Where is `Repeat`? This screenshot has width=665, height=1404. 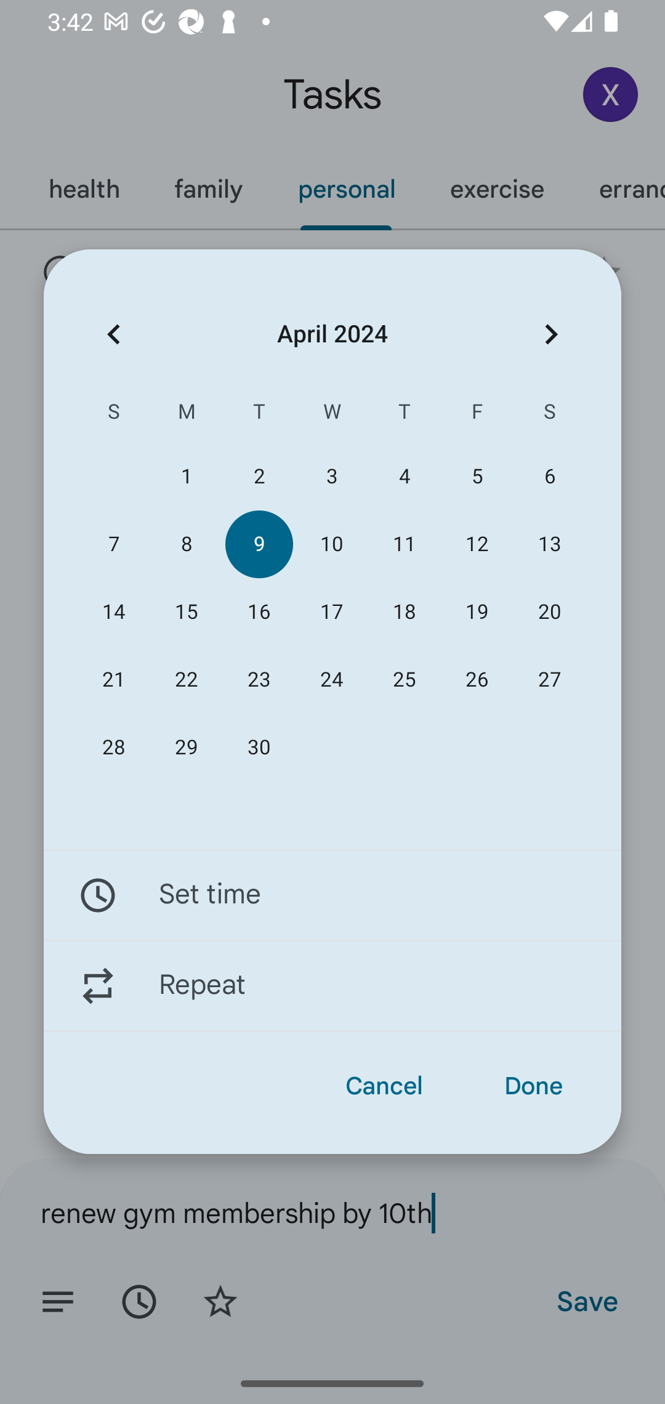
Repeat is located at coordinates (332, 986).